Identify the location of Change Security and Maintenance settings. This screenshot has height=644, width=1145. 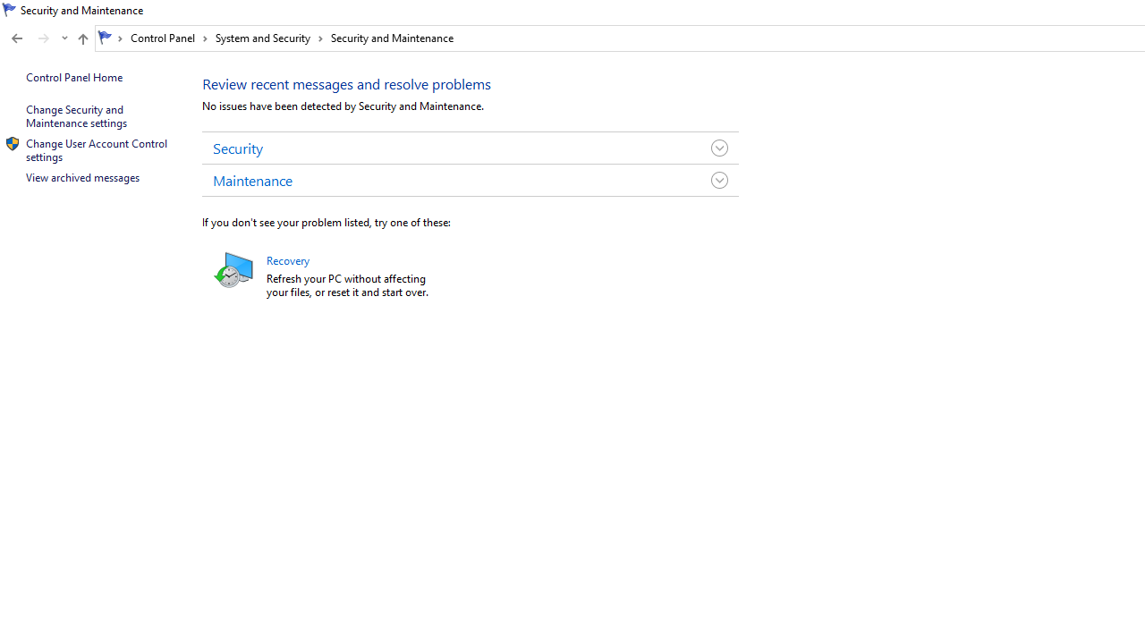
(75, 116).